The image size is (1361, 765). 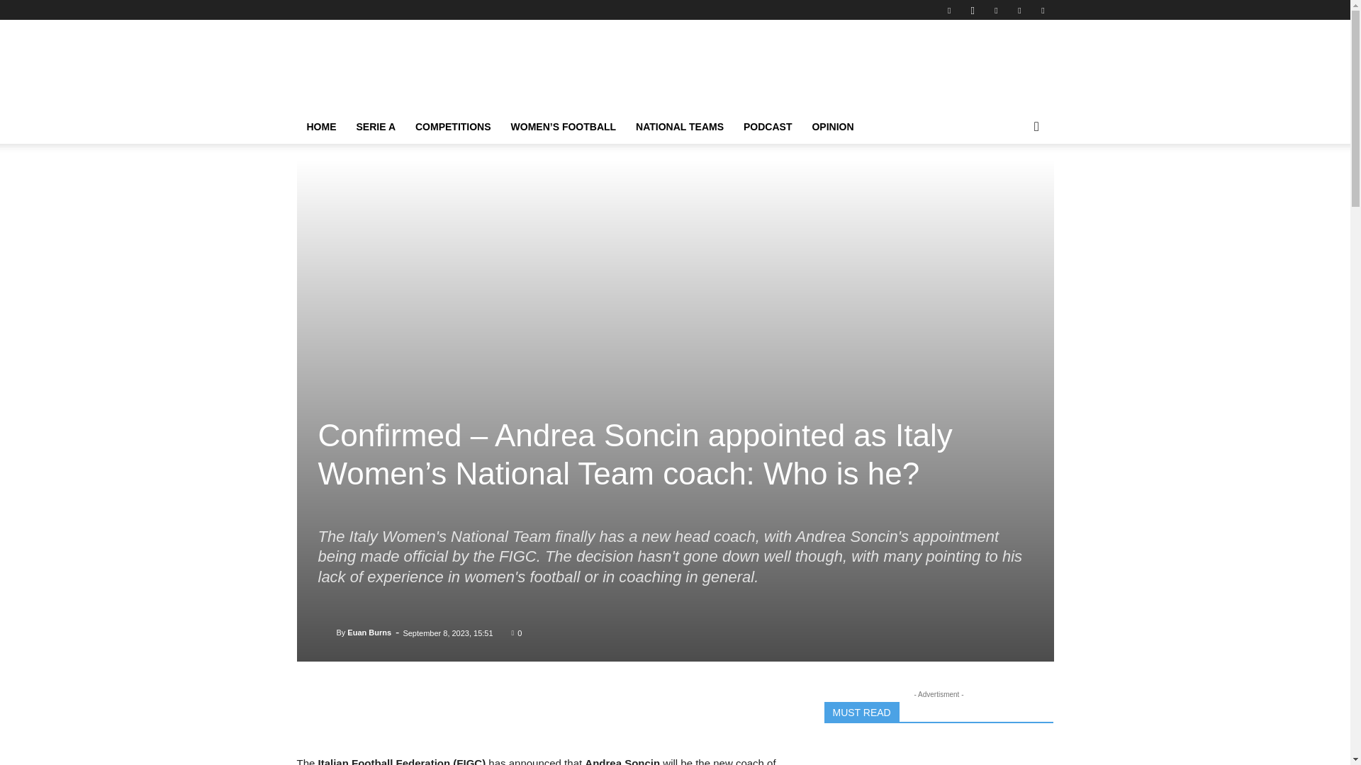 What do you see at coordinates (973, 10) in the screenshot?
I see `Instagram` at bounding box center [973, 10].